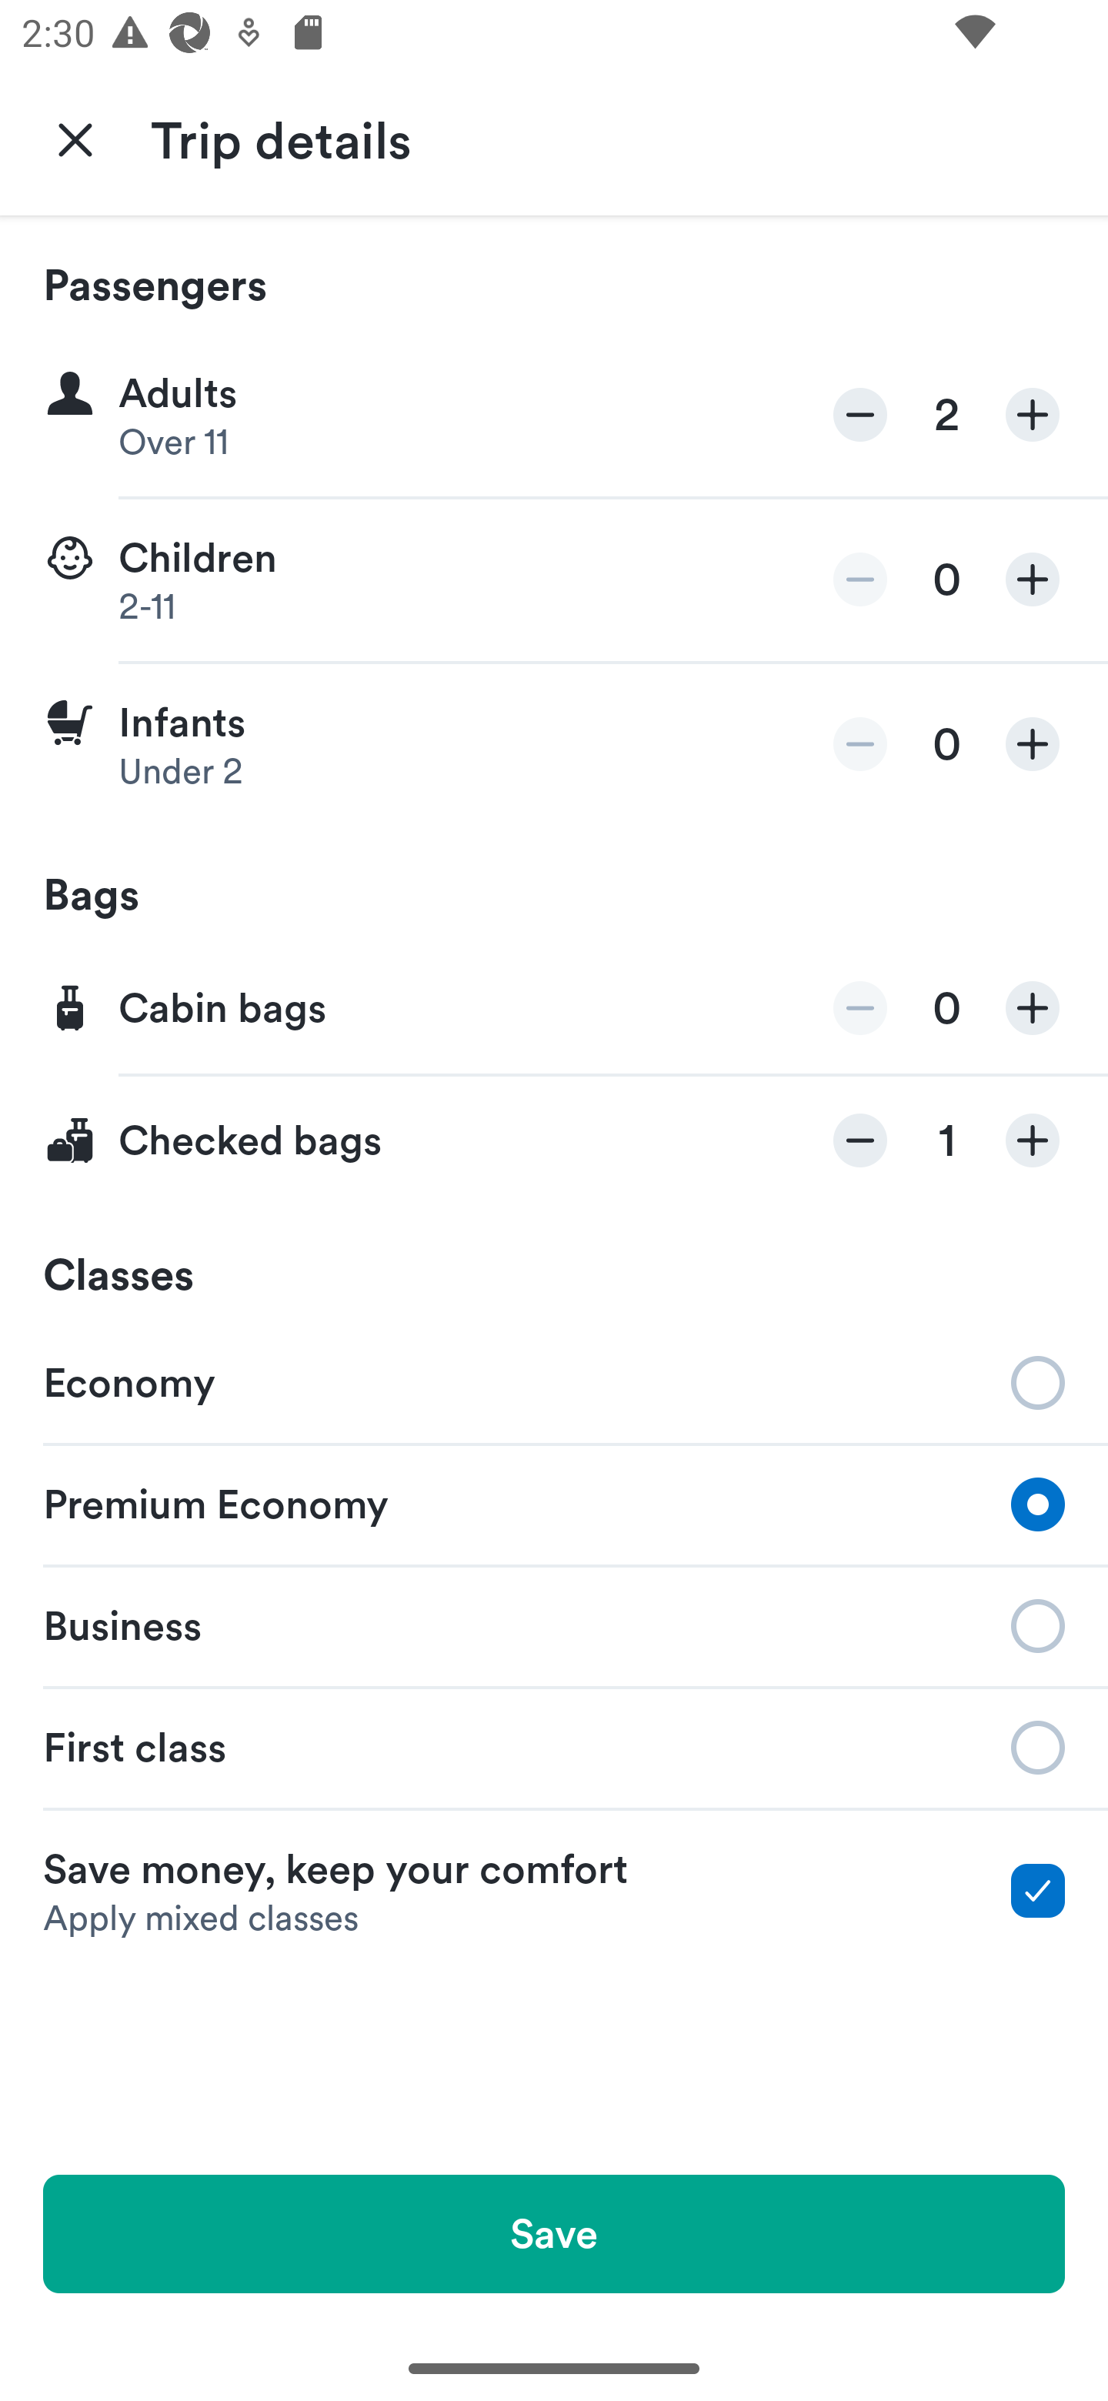 This screenshot has height=2401, width=1108. I want to click on Navigate up, so click(75, 139).